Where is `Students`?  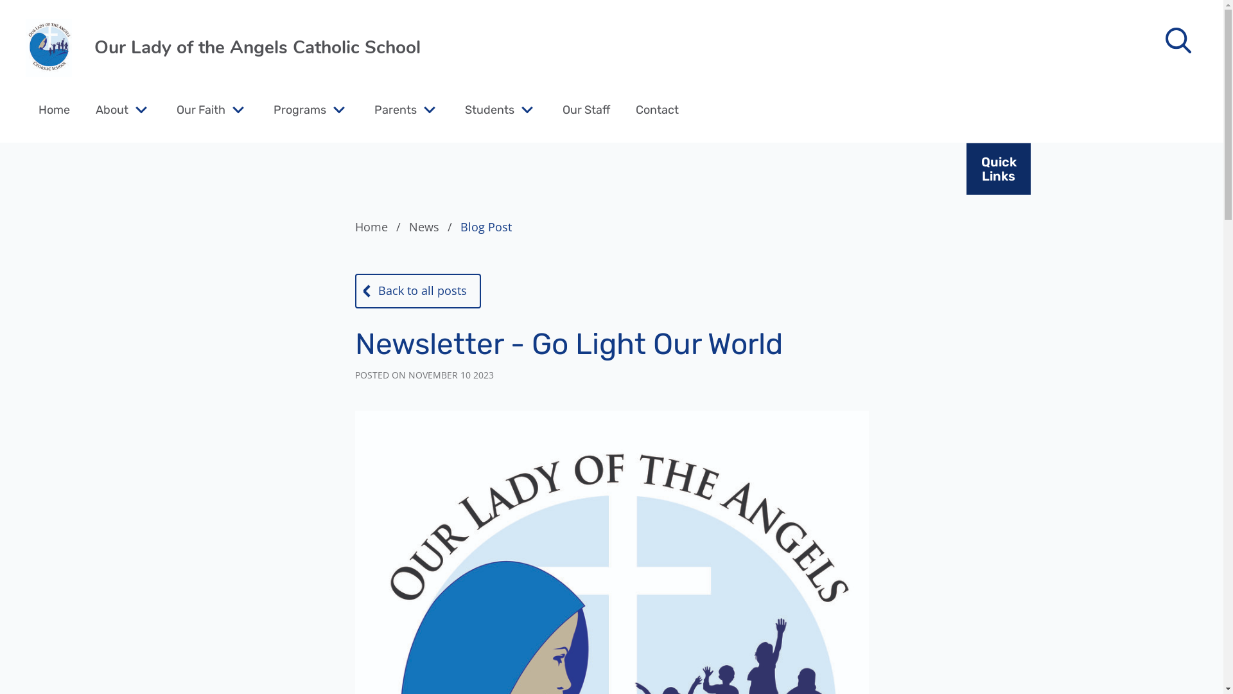
Students is located at coordinates (489, 109).